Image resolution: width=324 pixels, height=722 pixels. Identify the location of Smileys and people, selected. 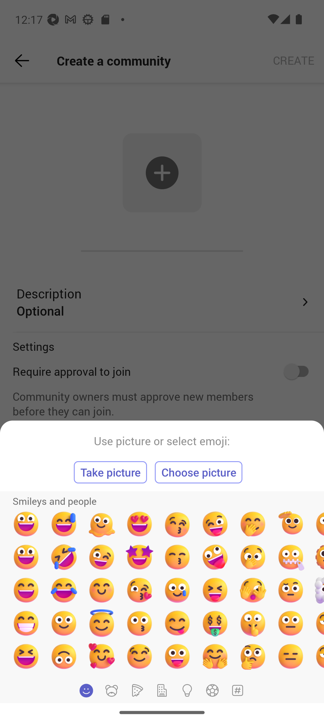
(86, 690).